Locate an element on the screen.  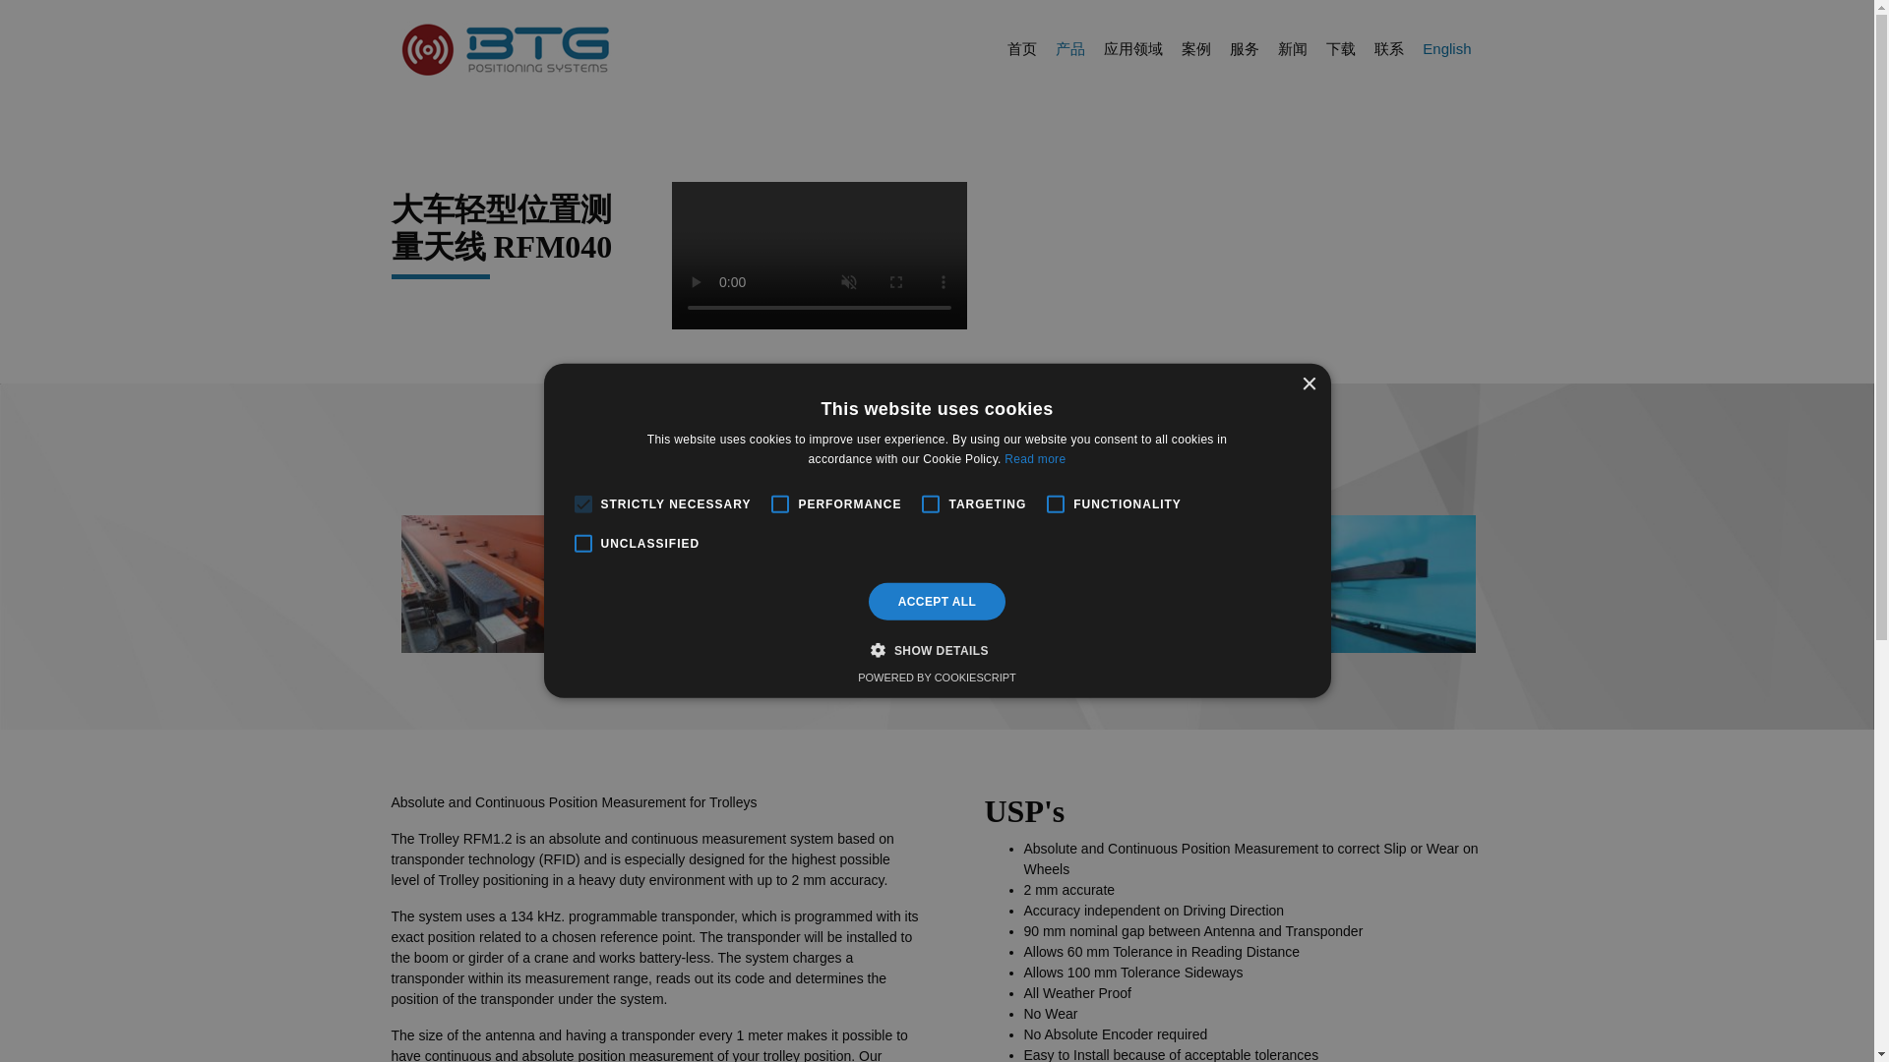
2 is located at coordinates (937, 667).